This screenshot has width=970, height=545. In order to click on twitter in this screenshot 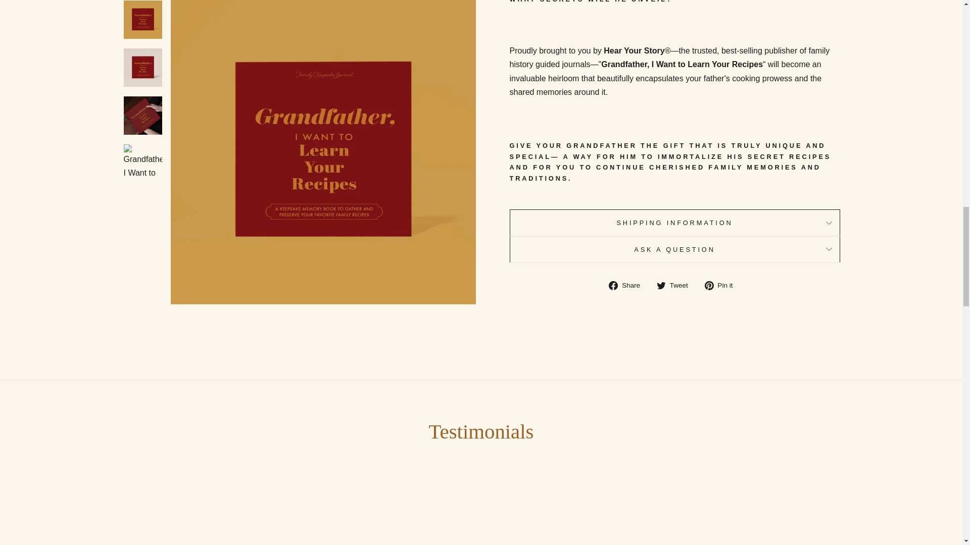, I will do `click(661, 286)`.